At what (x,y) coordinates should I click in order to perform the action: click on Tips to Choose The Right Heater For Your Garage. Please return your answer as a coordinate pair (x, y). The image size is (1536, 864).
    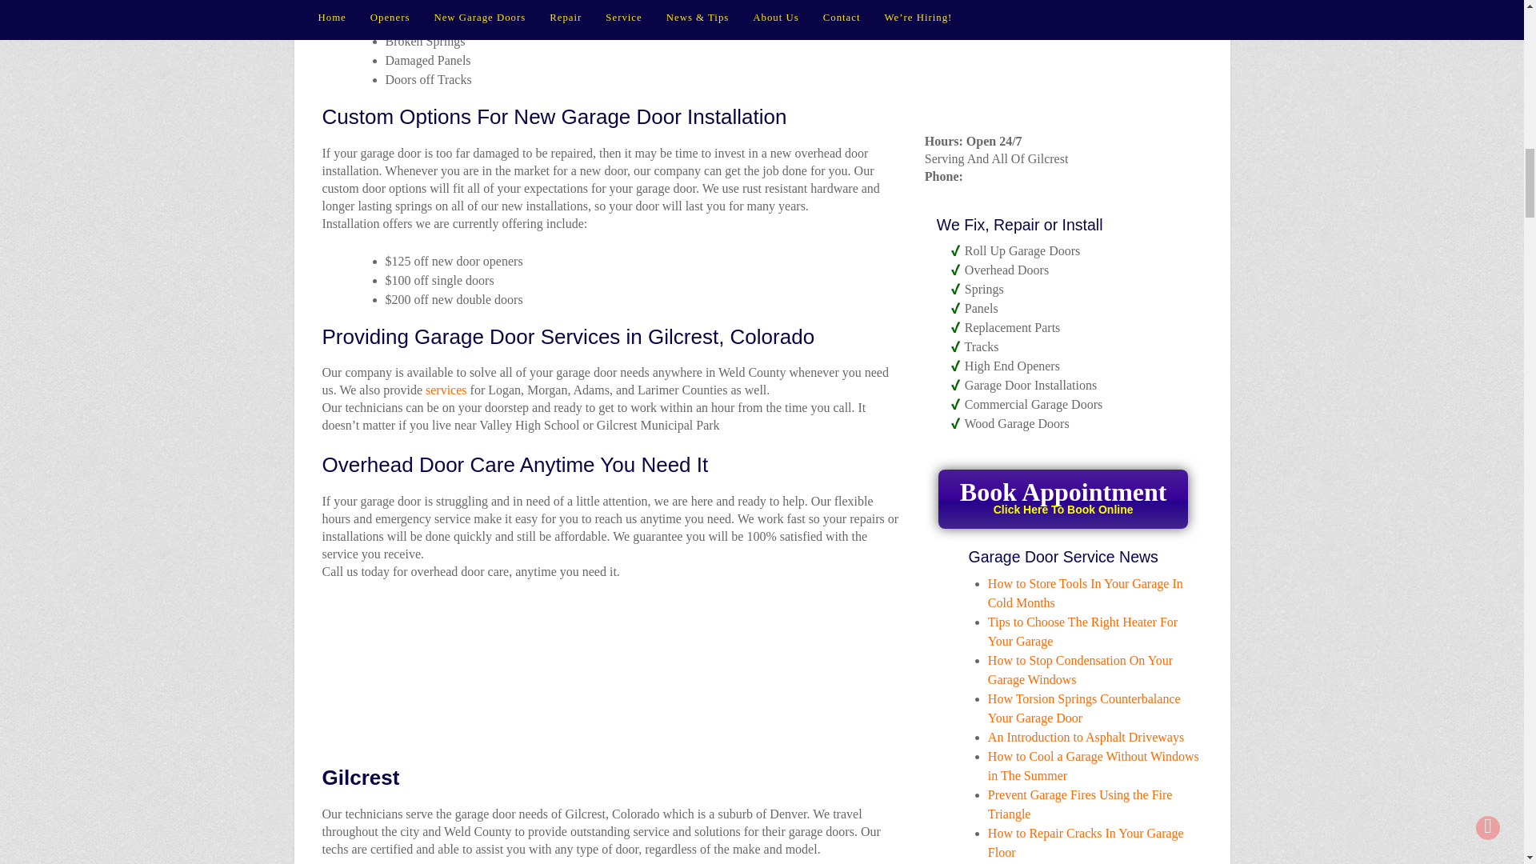
    Looking at the image, I should click on (1062, 499).